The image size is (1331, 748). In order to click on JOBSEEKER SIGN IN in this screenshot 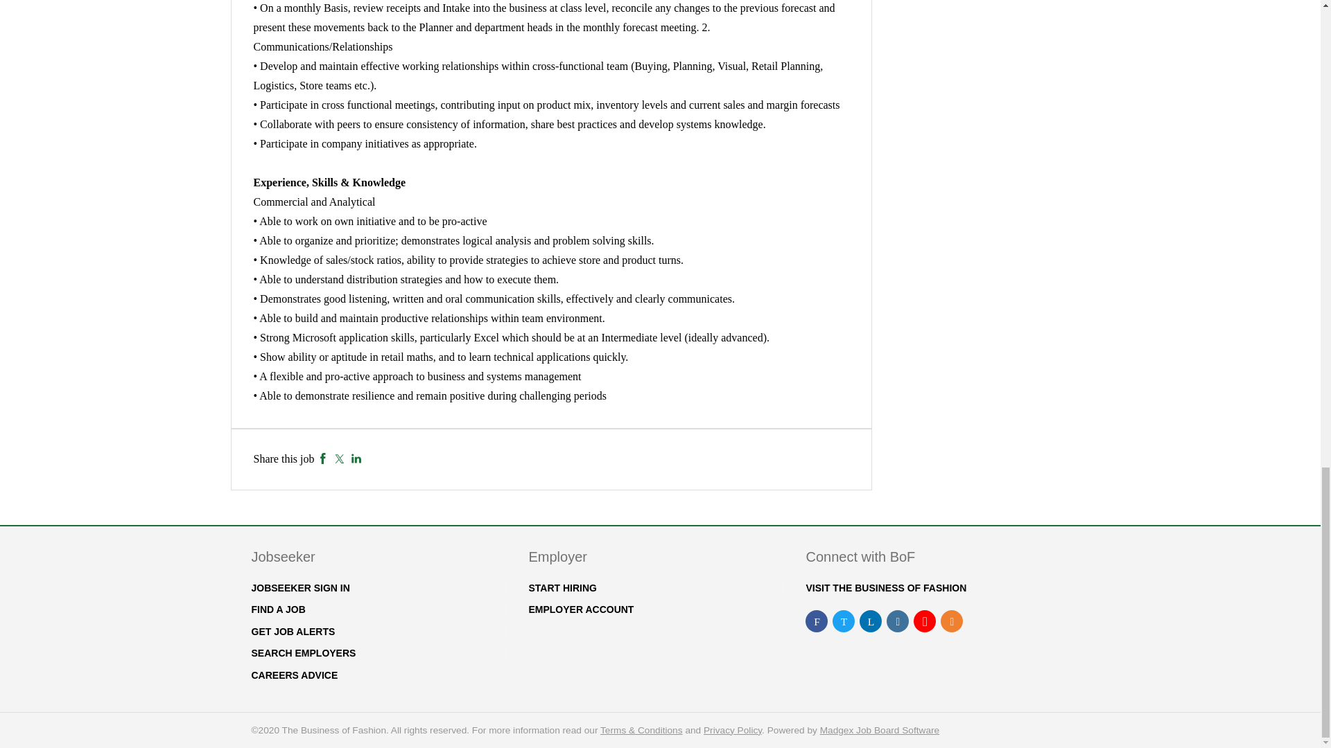, I will do `click(299, 588)`.